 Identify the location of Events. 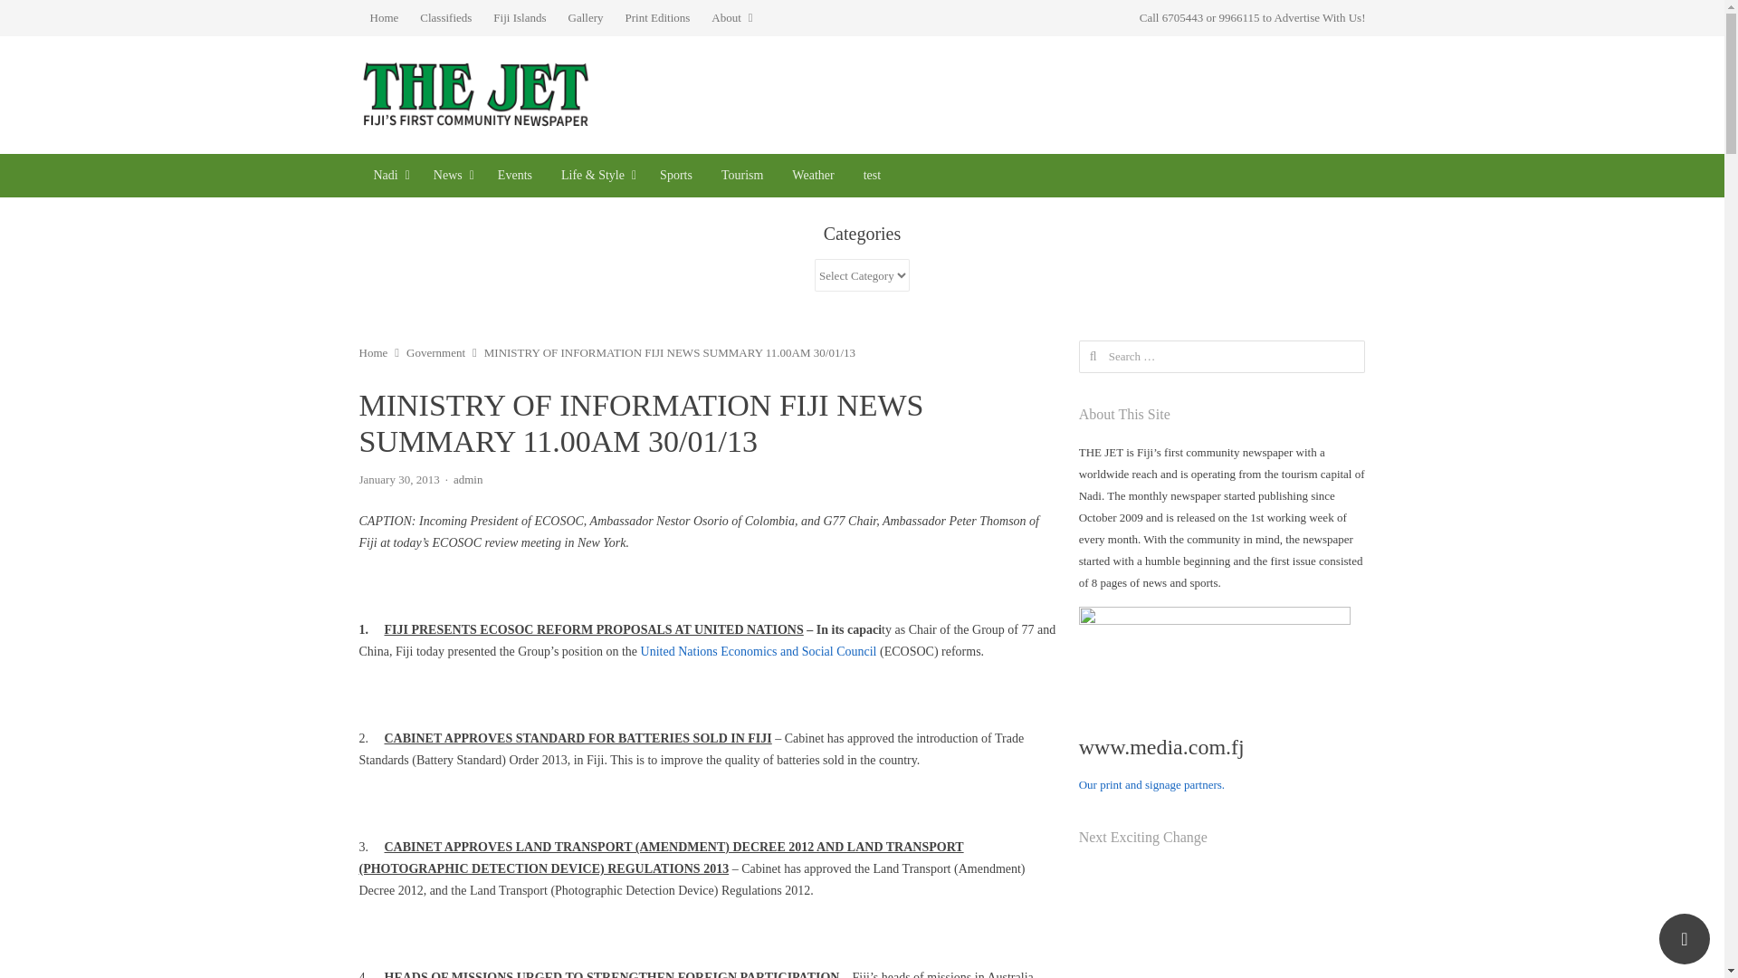
(514, 176).